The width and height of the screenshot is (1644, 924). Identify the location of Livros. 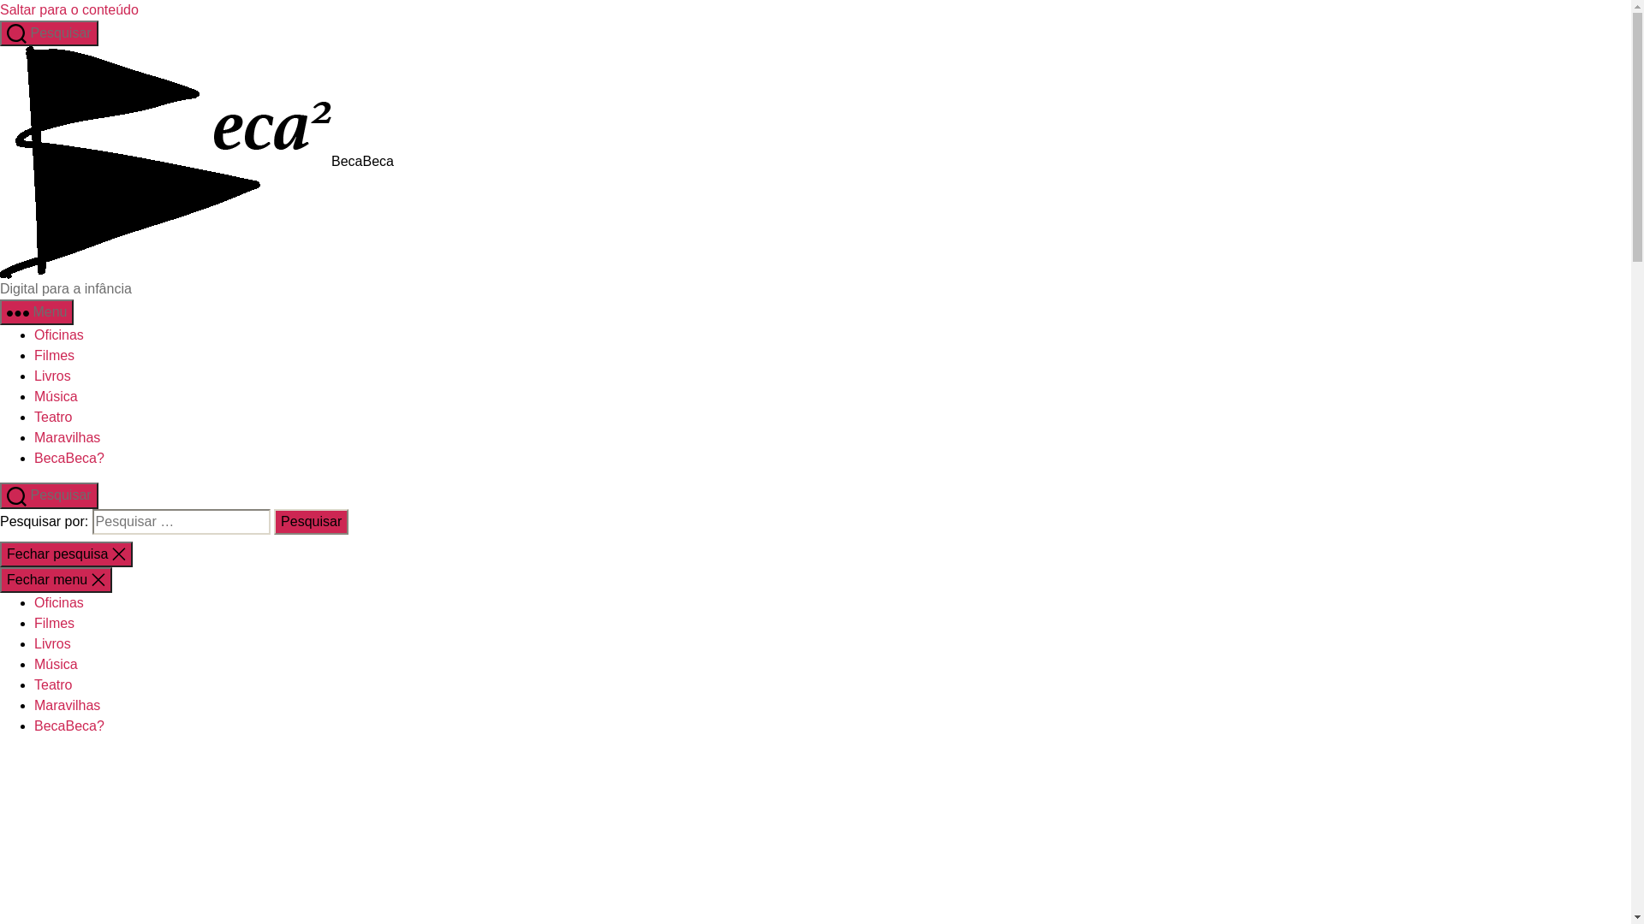
(53, 643).